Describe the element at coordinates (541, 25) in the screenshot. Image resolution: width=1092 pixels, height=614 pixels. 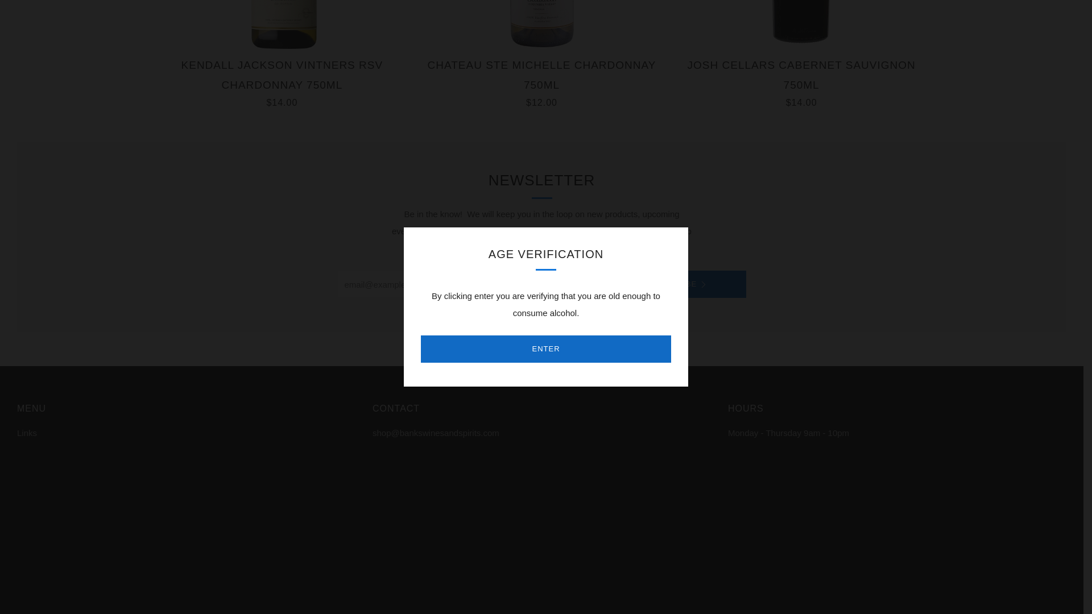
I see `CHATEAU STE MICHELLE CHARDONNAY 750ML` at that location.